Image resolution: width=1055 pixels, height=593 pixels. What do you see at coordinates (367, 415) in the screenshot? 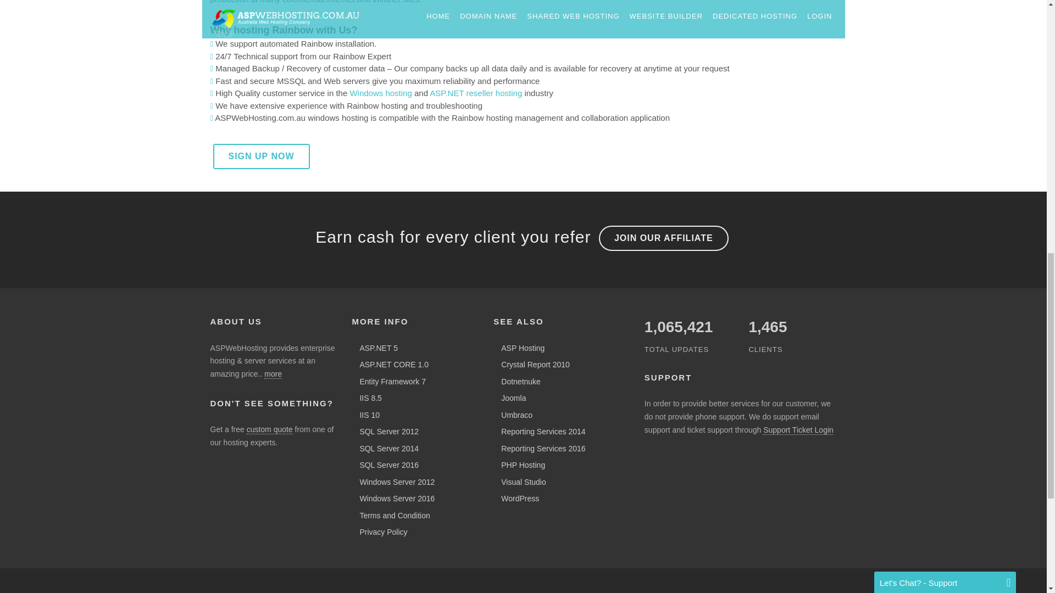
I see `IIS 10` at bounding box center [367, 415].